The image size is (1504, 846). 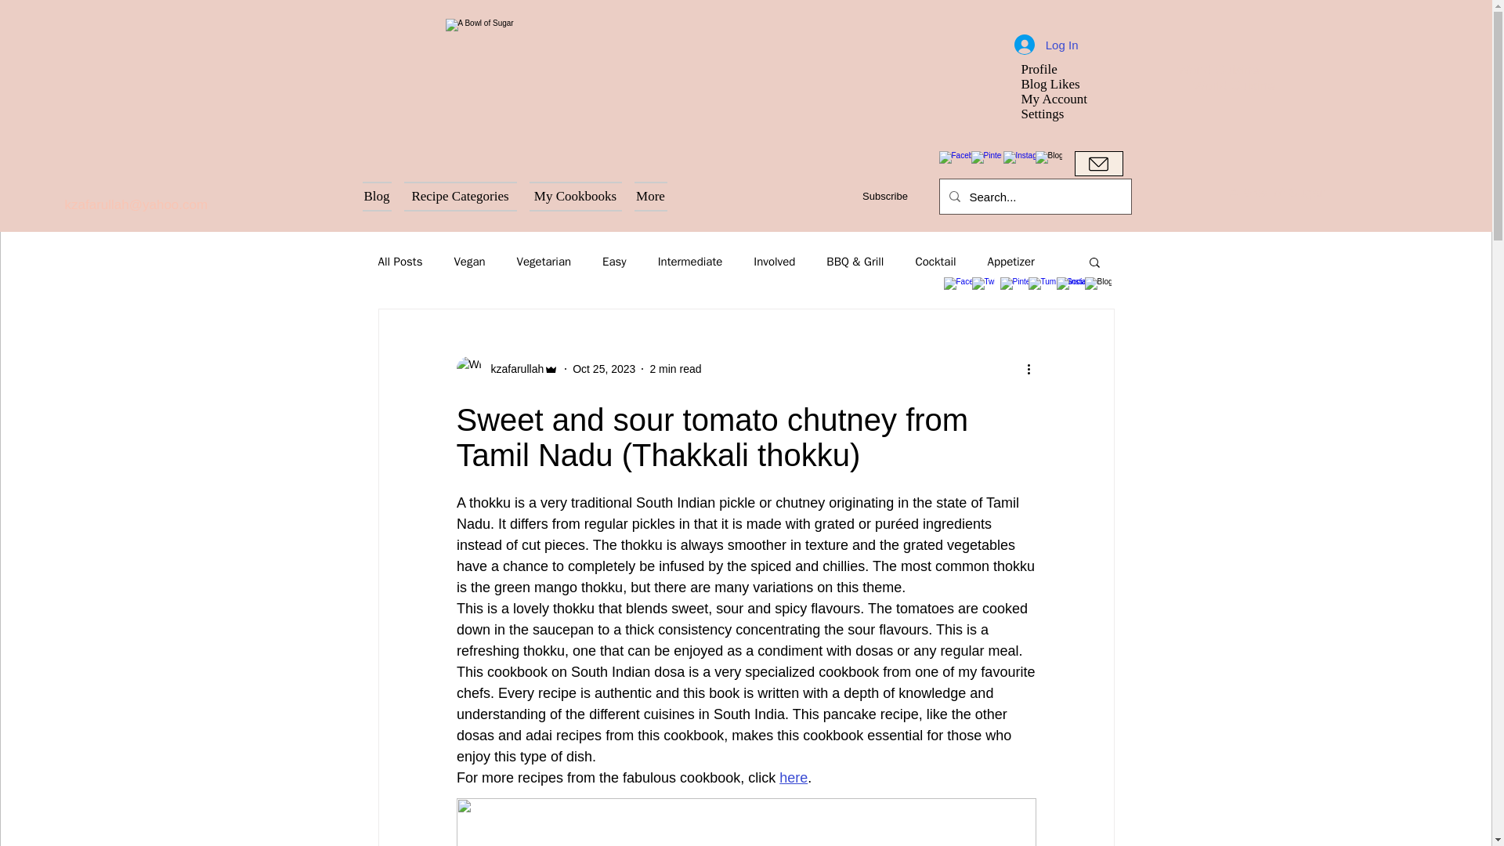 What do you see at coordinates (675, 368) in the screenshot?
I see `2 min read` at bounding box center [675, 368].